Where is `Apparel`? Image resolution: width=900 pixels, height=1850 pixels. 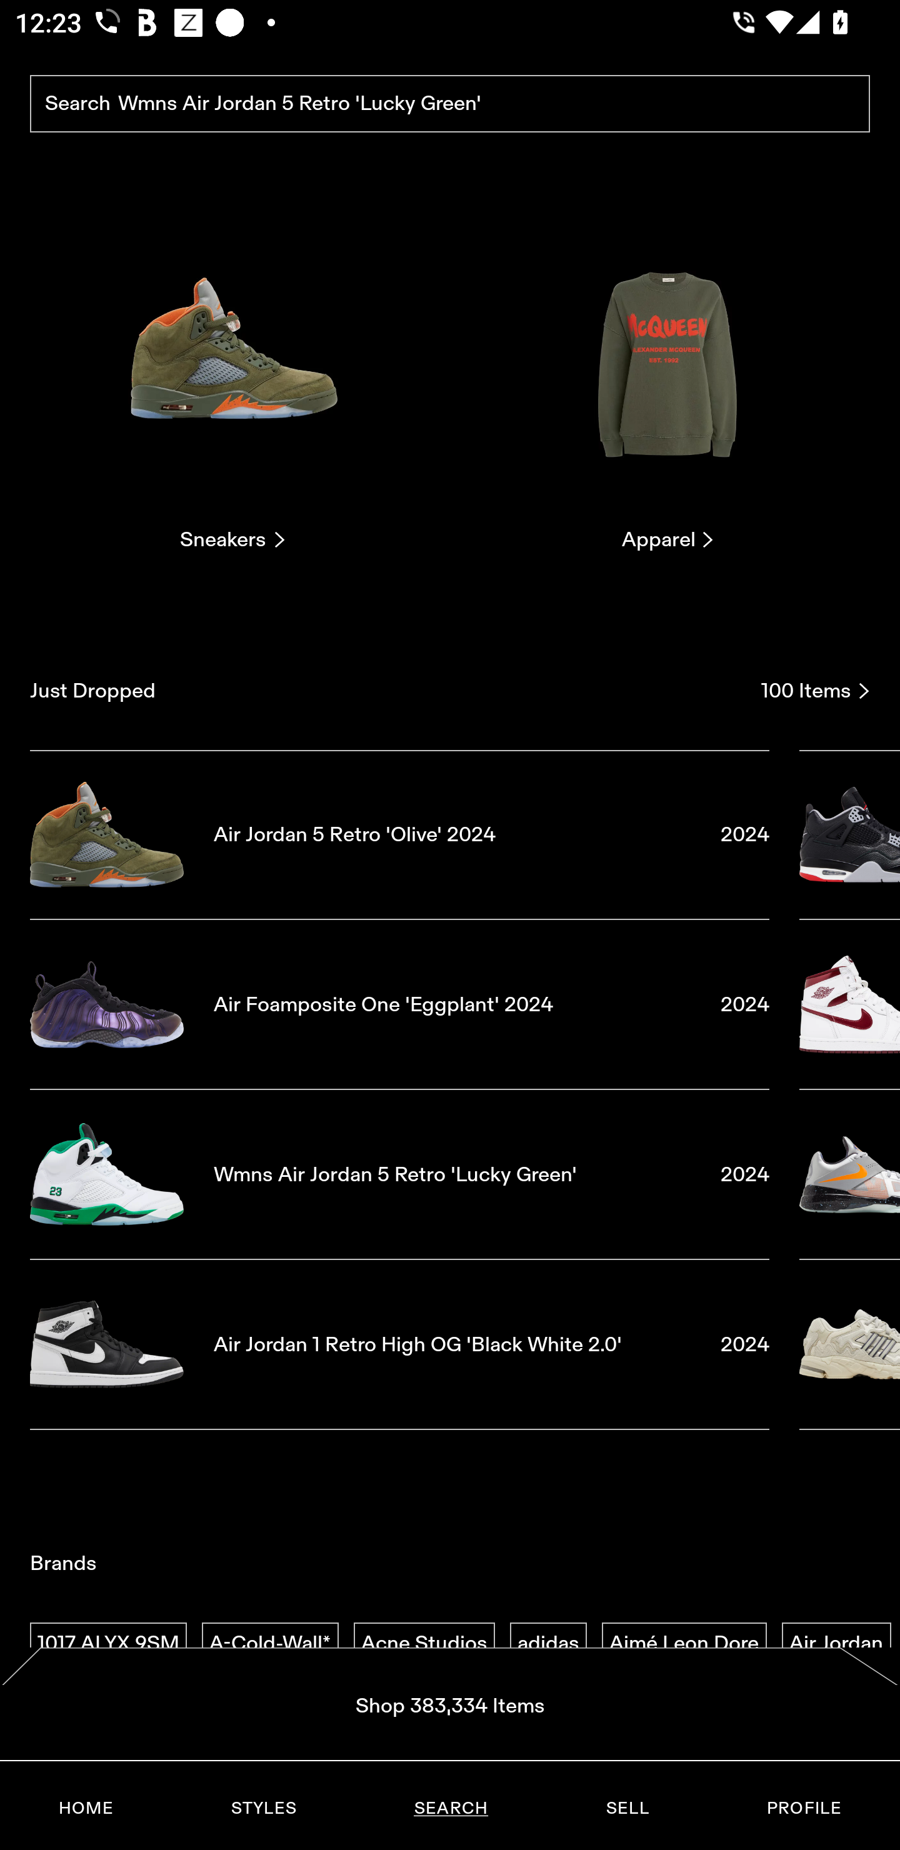
Apparel is located at coordinates (667, 381).